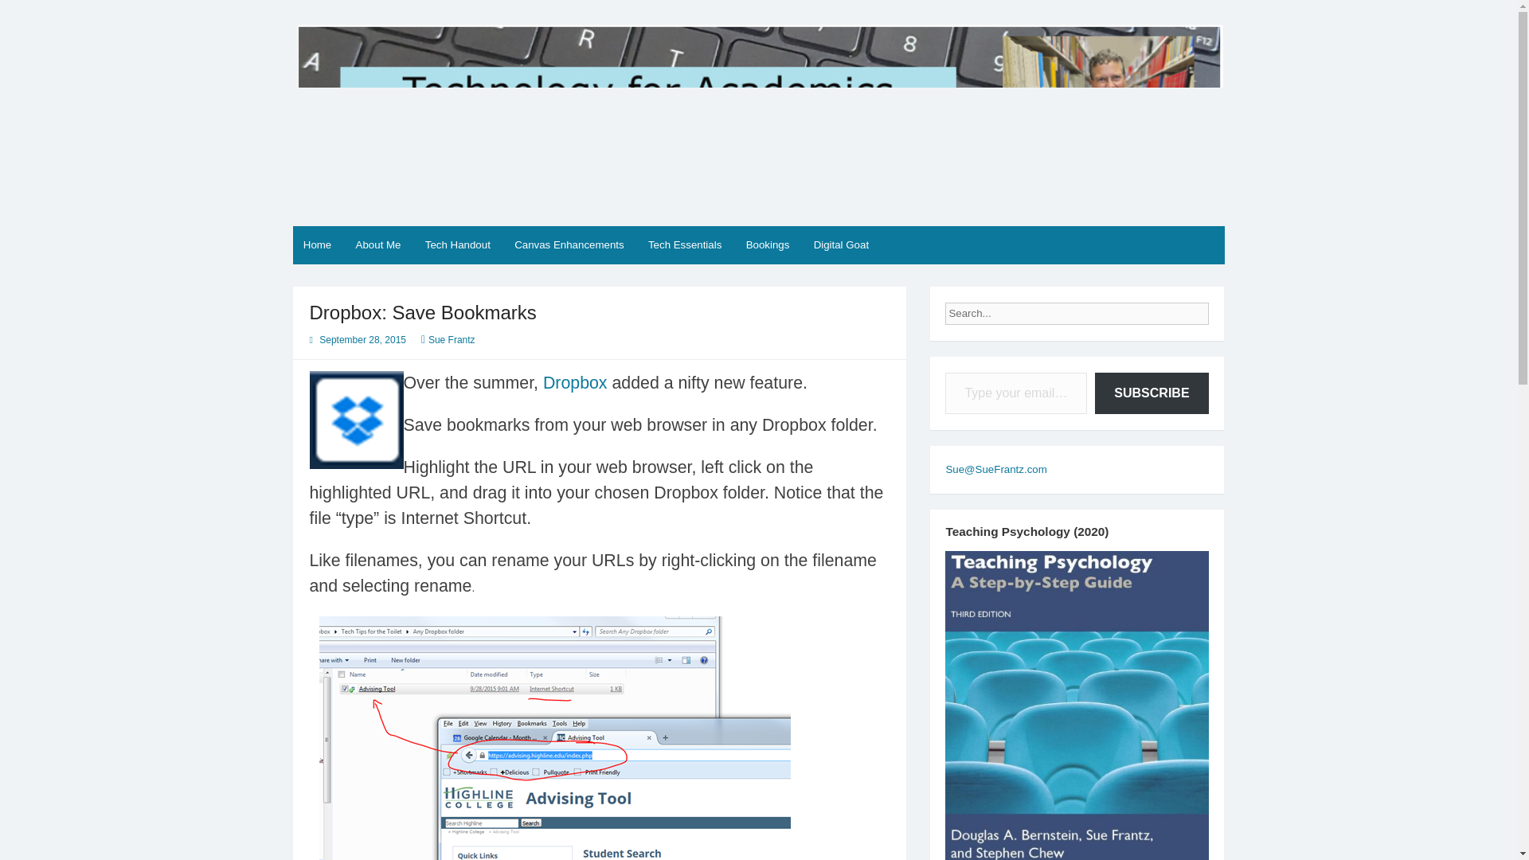 The height and width of the screenshot is (860, 1529). I want to click on Sue Frantz, so click(452, 340).